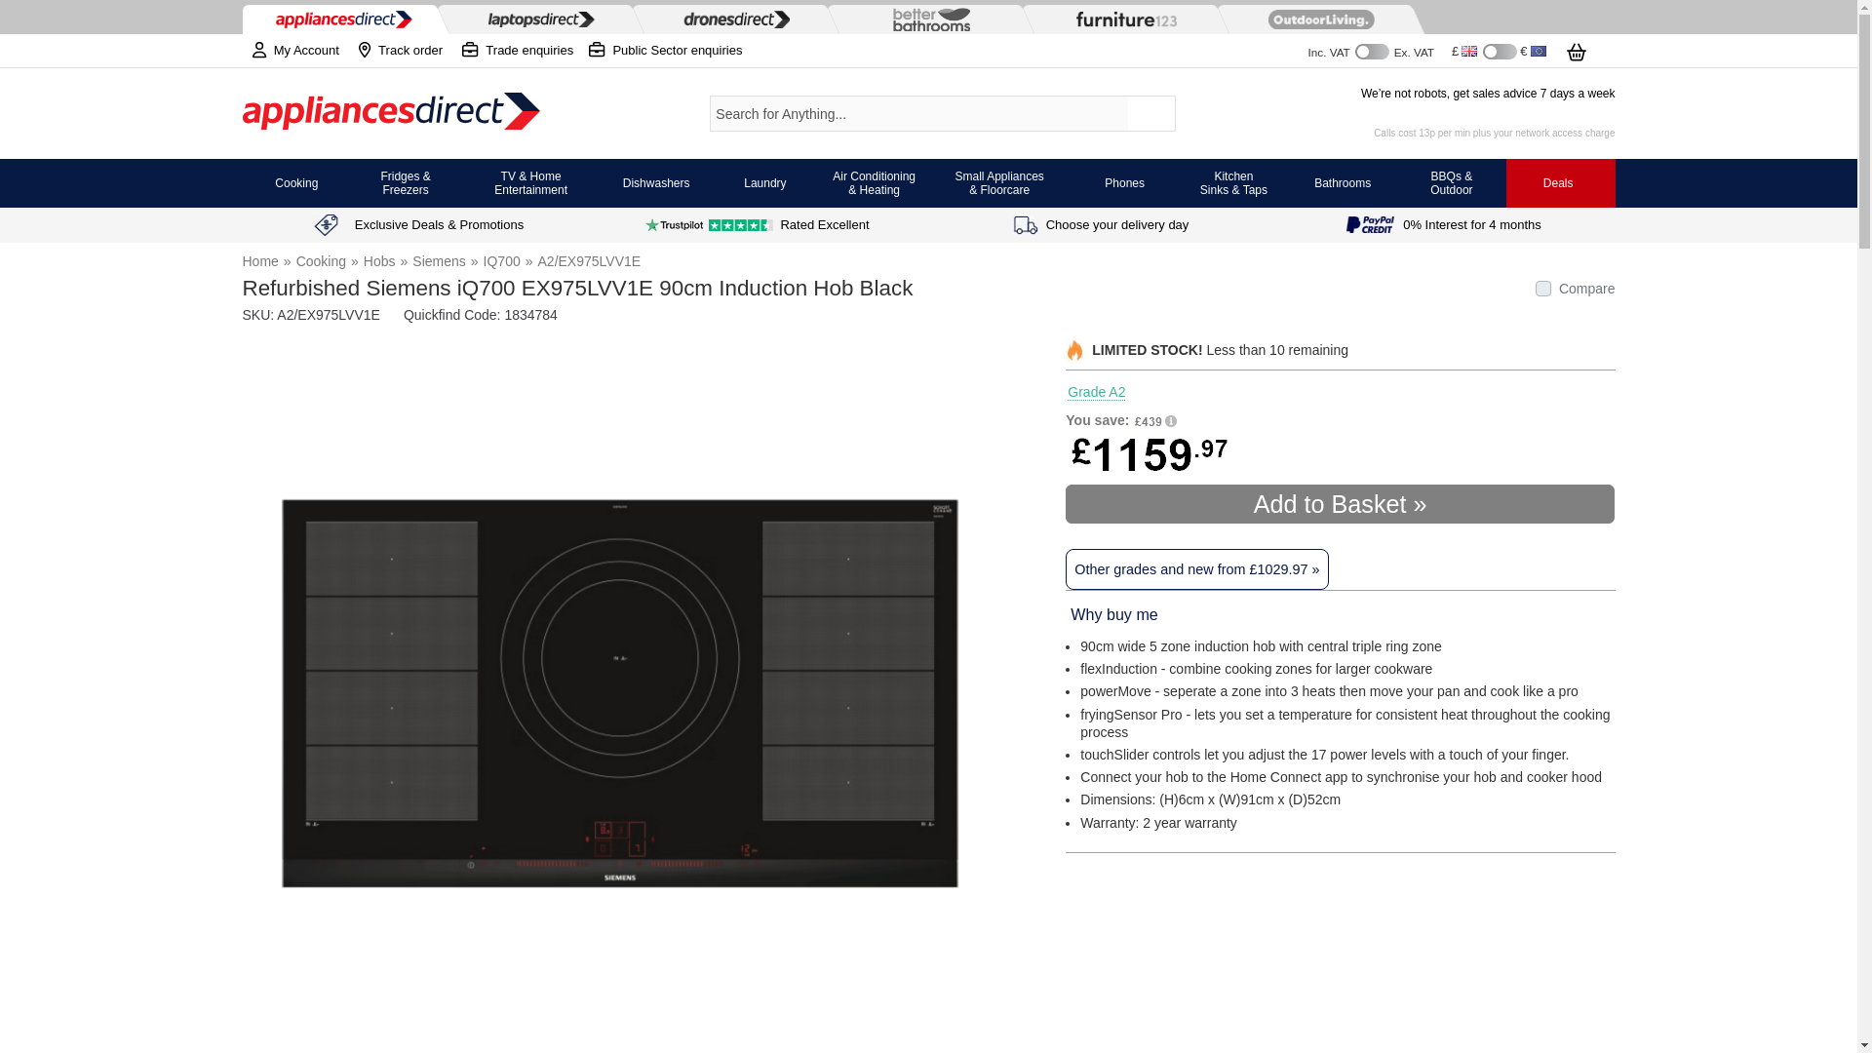 Image resolution: width=1872 pixels, height=1053 pixels. What do you see at coordinates (517, 51) in the screenshot?
I see `Trade enquiries` at bounding box center [517, 51].